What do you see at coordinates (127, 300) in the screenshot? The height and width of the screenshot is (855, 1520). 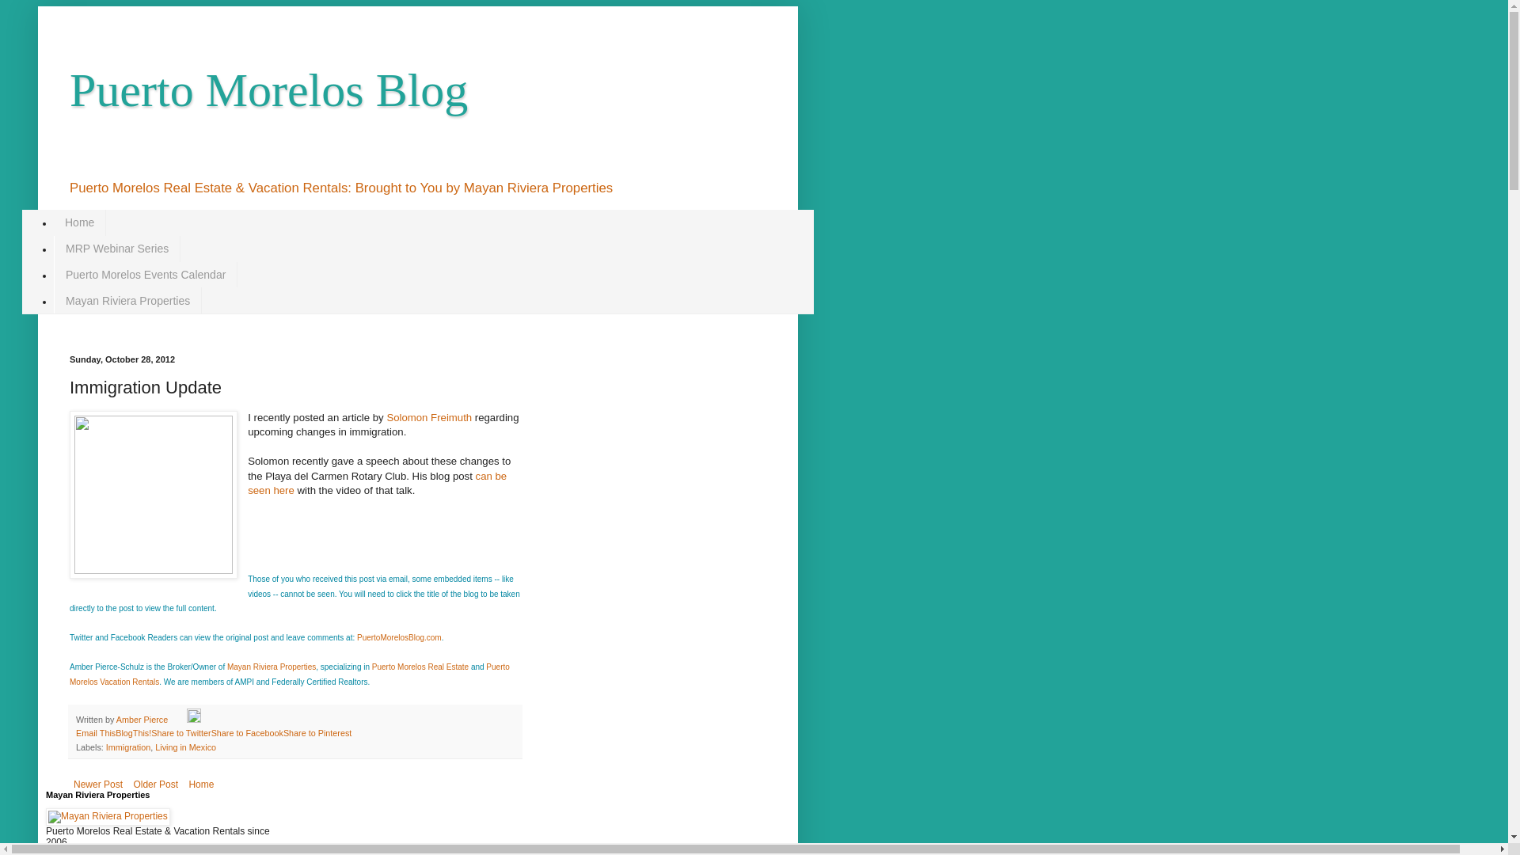 I see `Mayan Riviera Properties` at bounding box center [127, 300].